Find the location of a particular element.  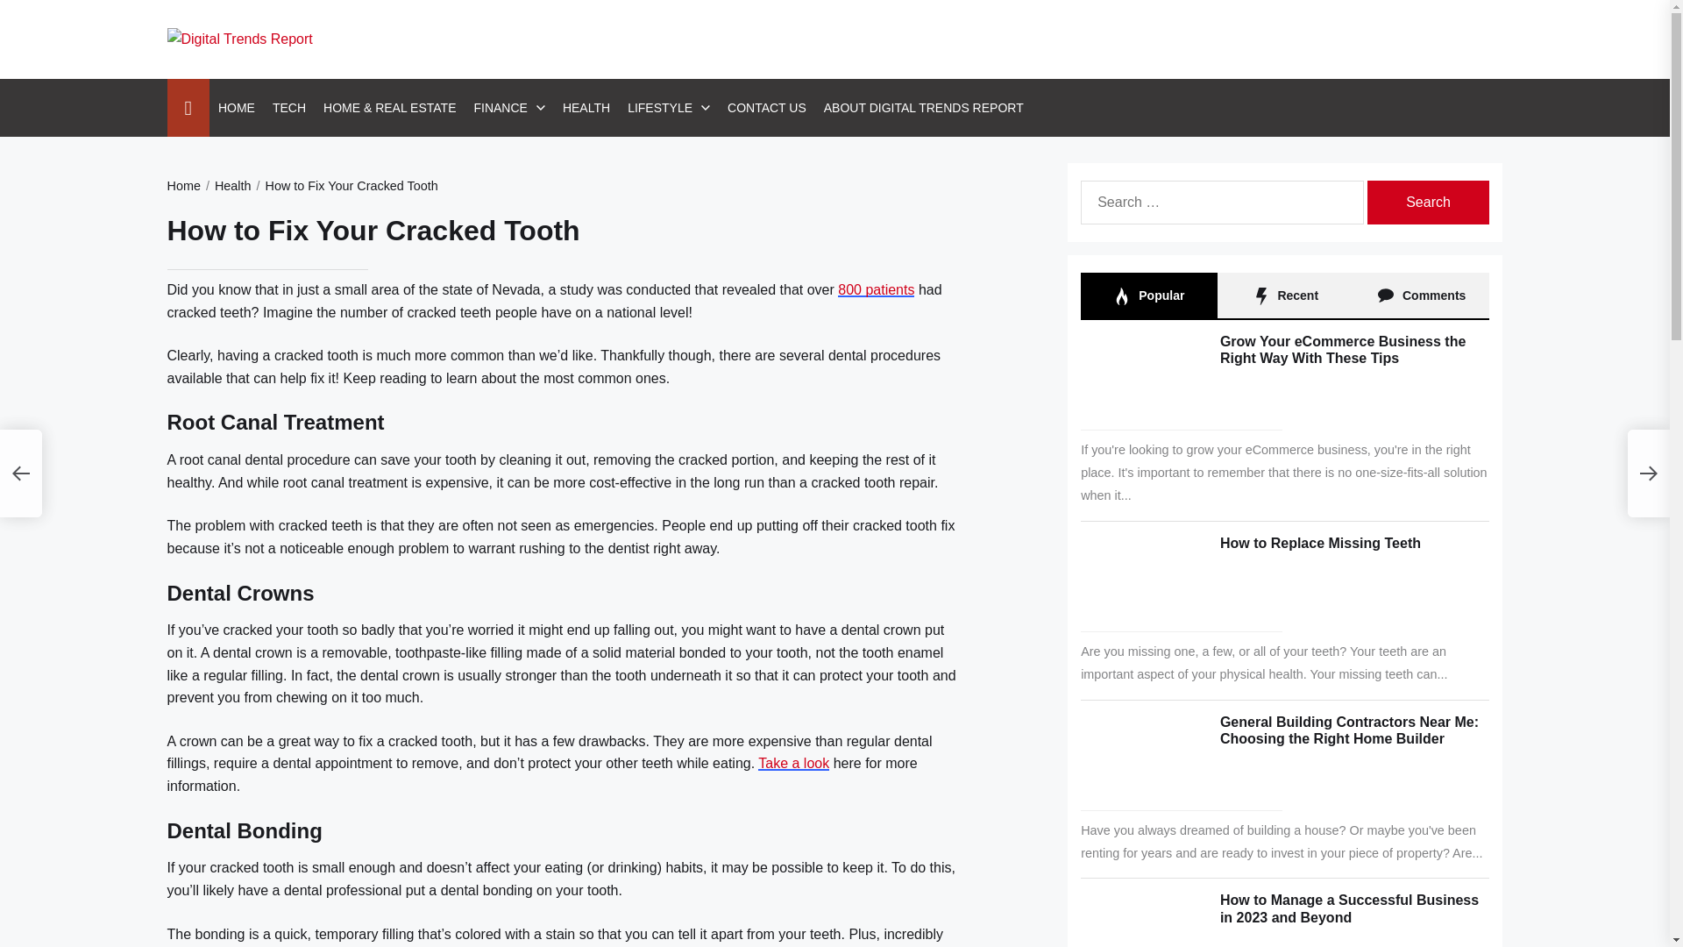

Take a look is located at coordinates (794, 763).